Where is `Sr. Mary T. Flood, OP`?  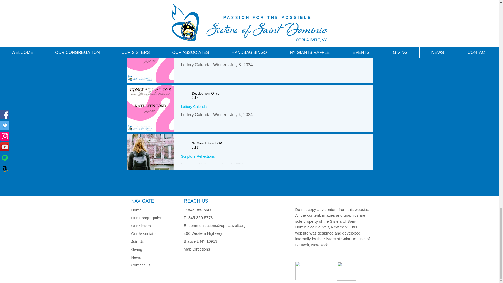
Sr. Mary T. Flood, OP is located at coordinates (206, 143).